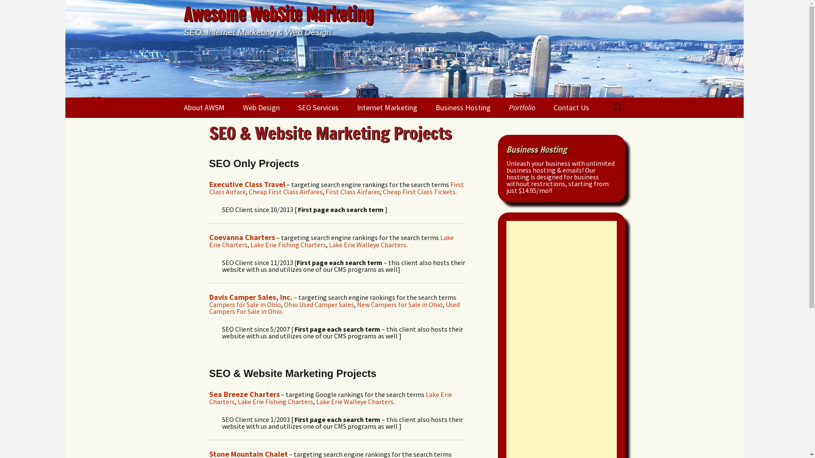 The width and height of the screenshot is (815, 458). Describe the element at coordinates (244, 394) in the screenshot. I see `Sea Breeze Charters` at that location.